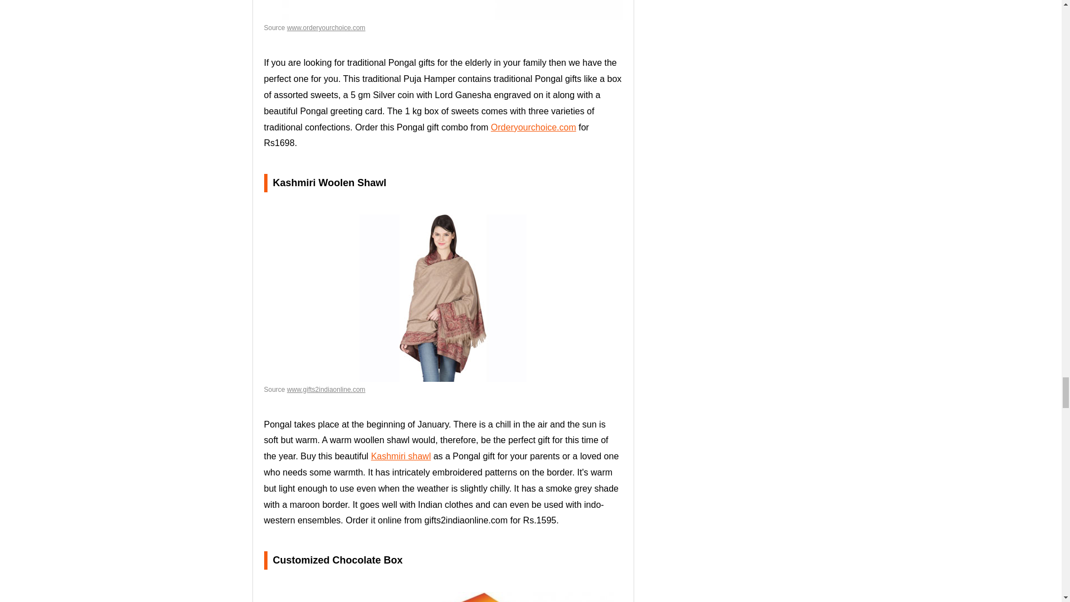  I want to click on www.orderyourchoice.com, so click(326, 28).